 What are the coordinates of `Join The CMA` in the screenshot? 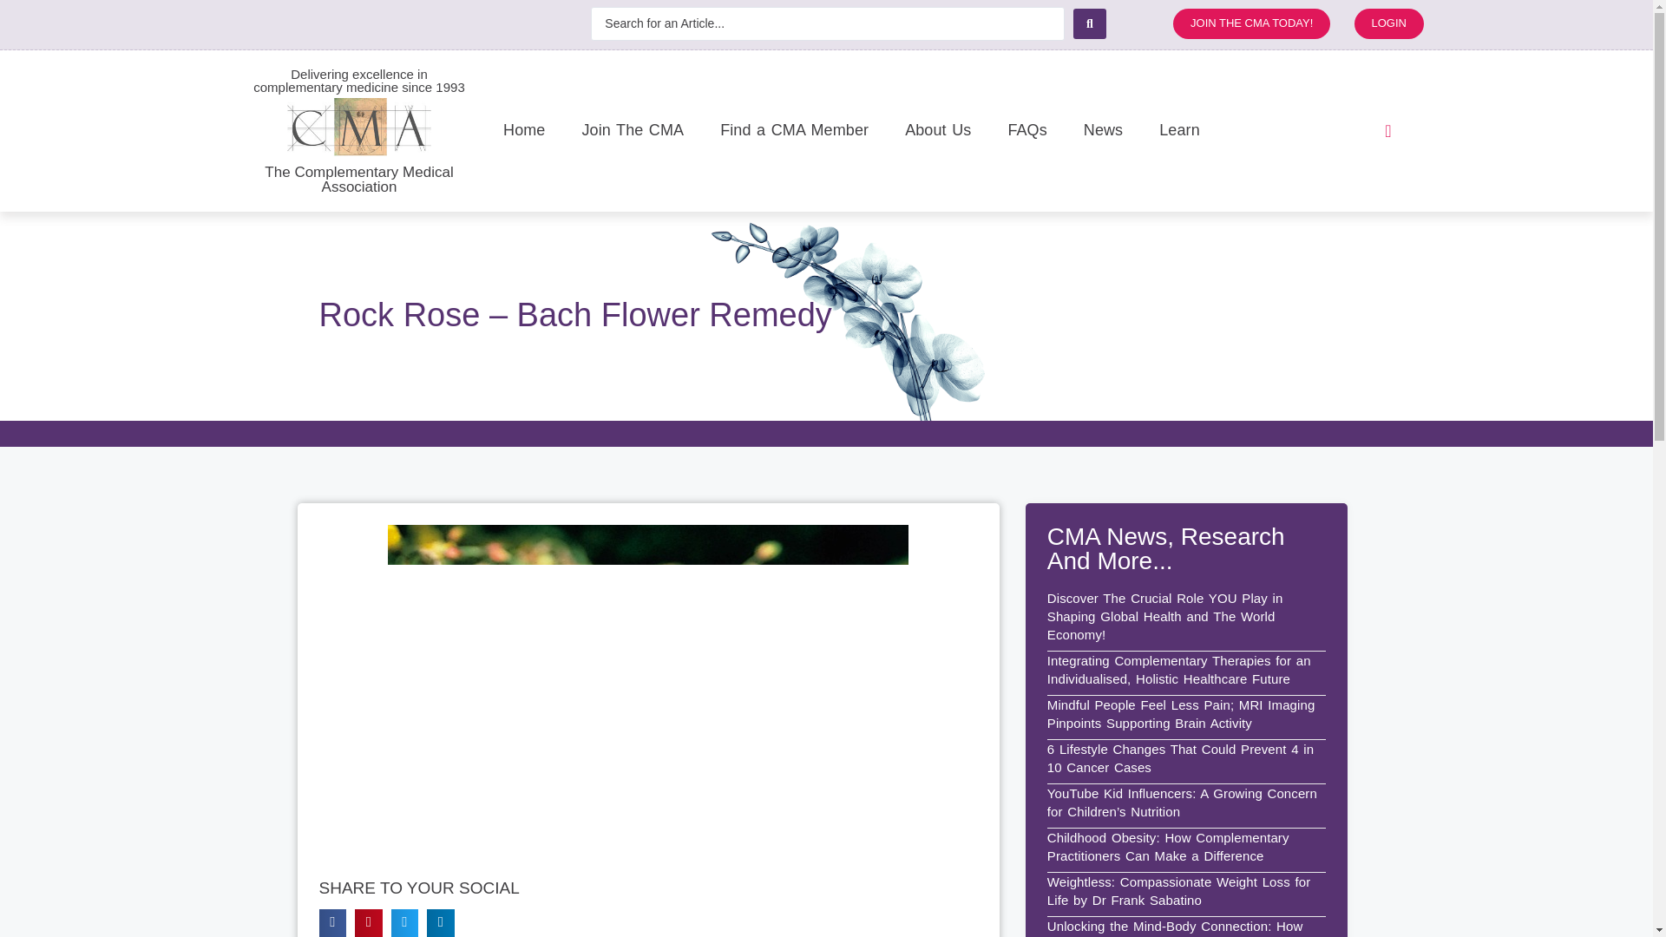 It's located at (633, 130).